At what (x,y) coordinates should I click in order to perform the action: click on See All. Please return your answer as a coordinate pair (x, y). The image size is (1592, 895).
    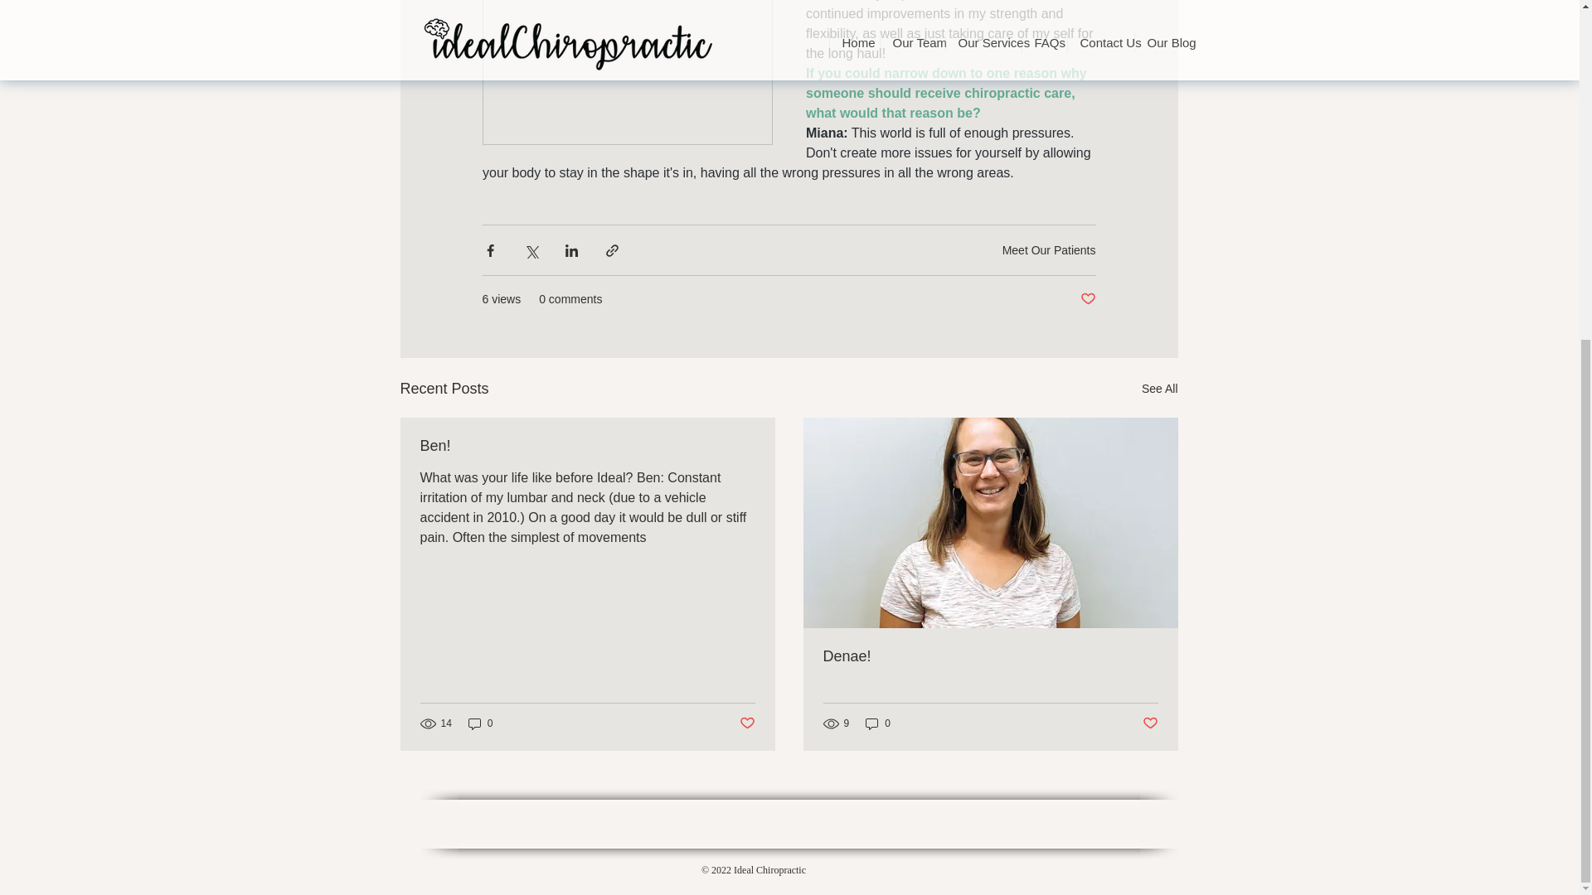
    Looking at the image, I should click on (1159, 388).